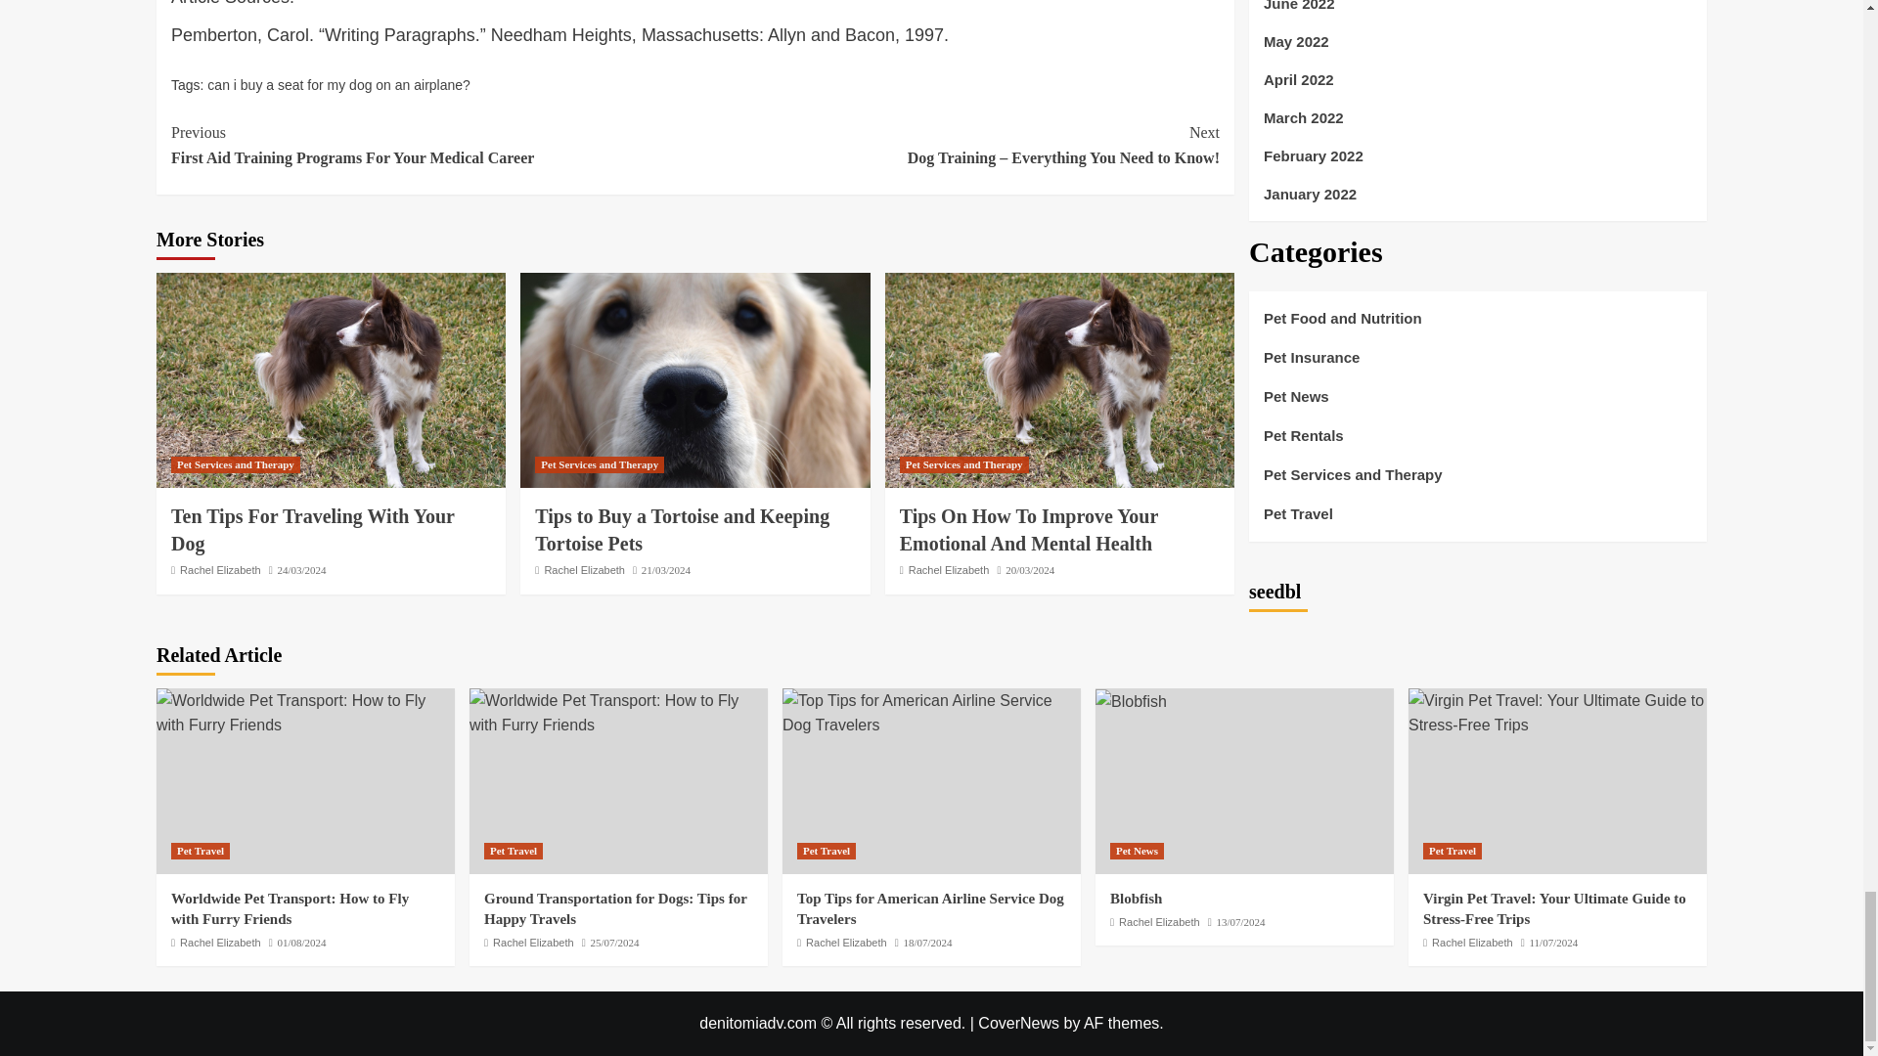 Image resolution: width=1878 pixels, height=1056 pixels. I want to click on Pet Services and Therapy, so click(1029, 530).